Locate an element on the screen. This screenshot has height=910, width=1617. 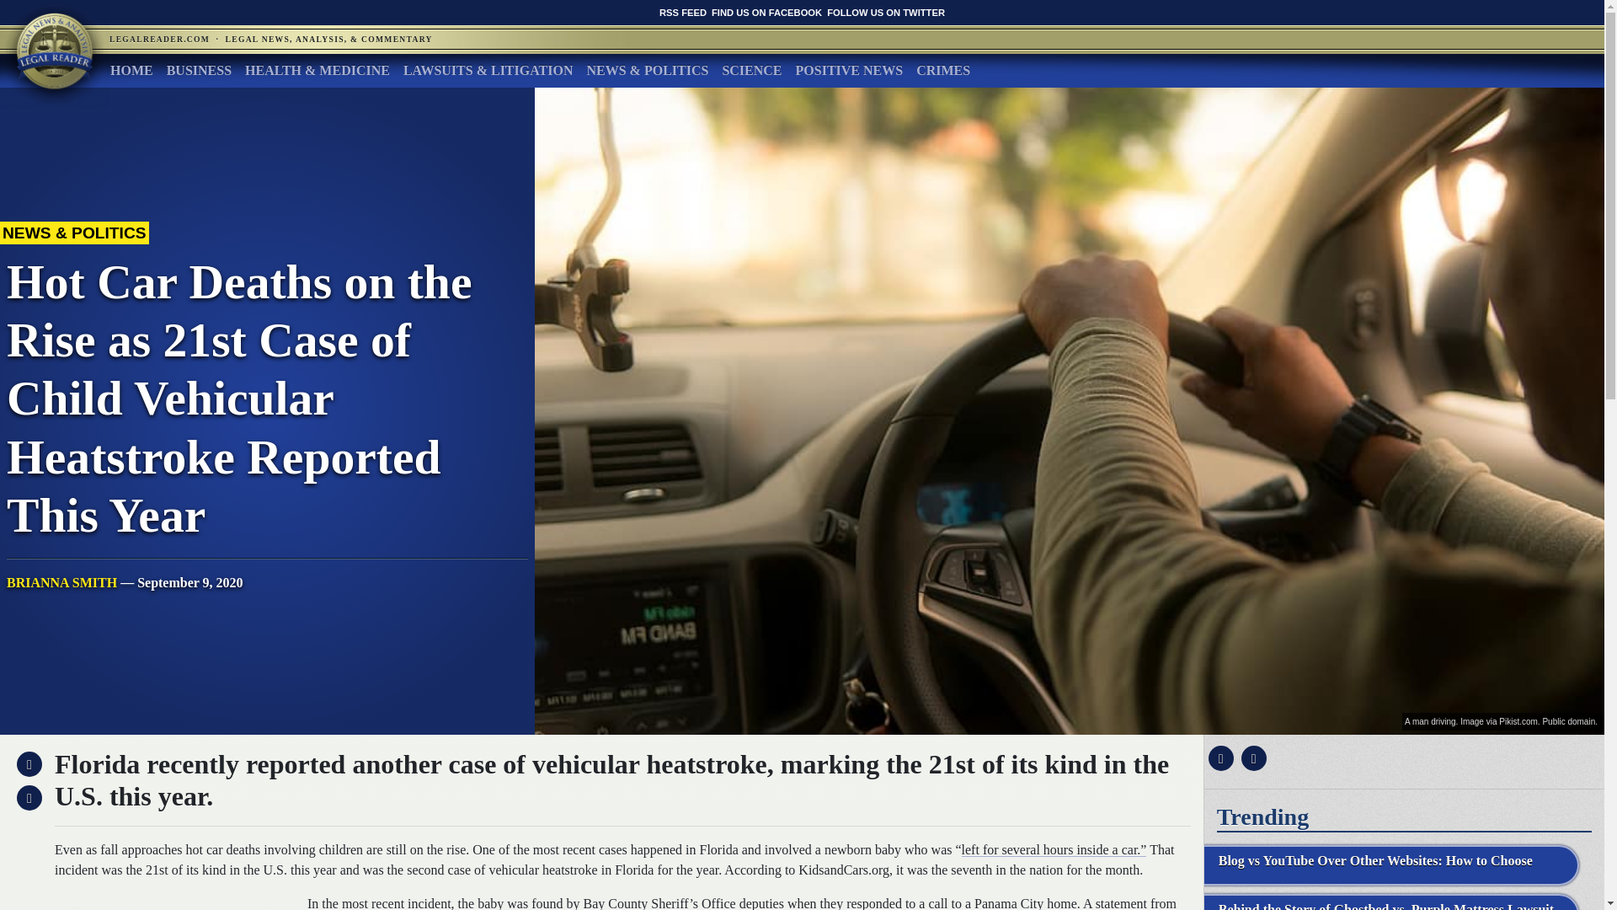
FOLLOW US ON TWITTER is located at coordinates (885, 12).